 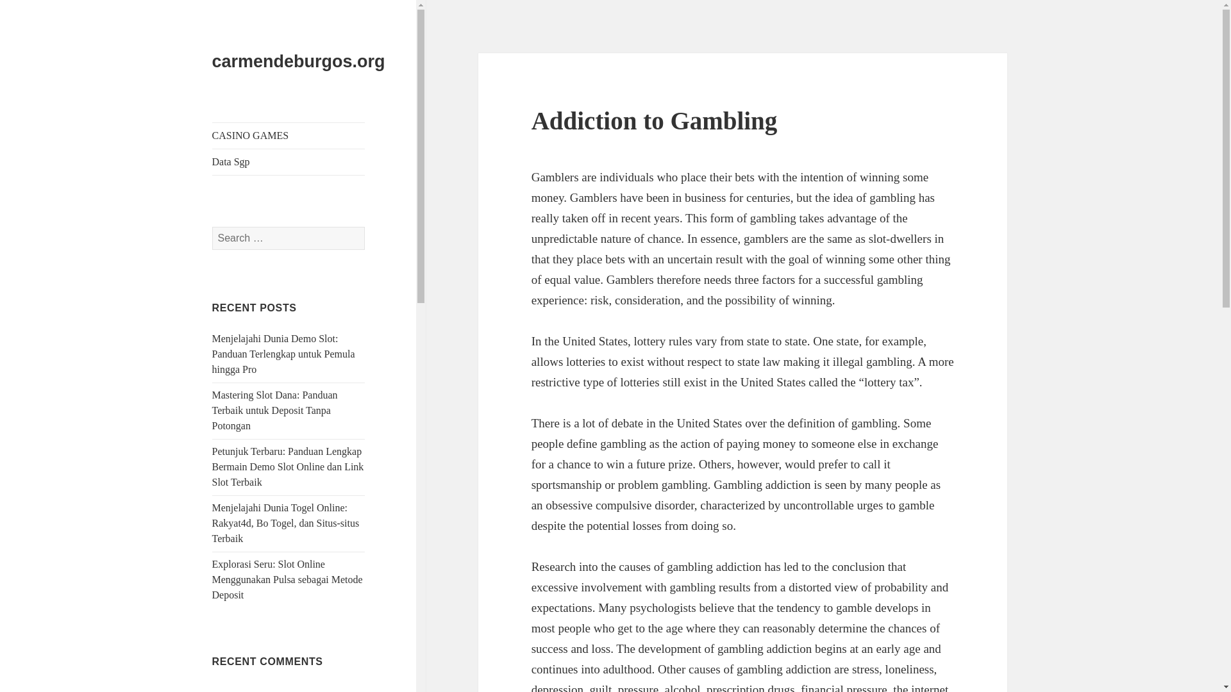 I want to click on CASINO GAMES, so click(x=289, y=136).